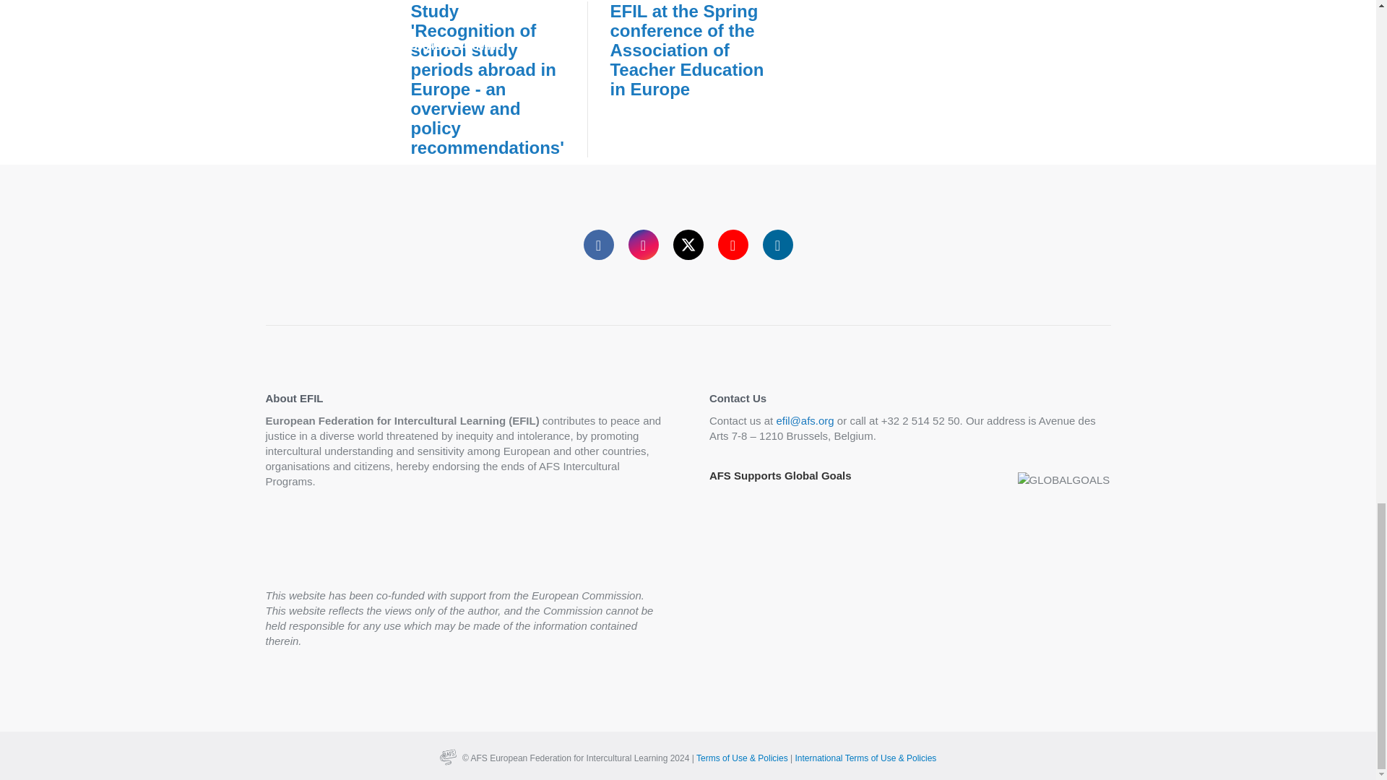 This screenshot has width=1387, height=780. What do you see at coordinates (579, 758) in the screenshot?
I see `European Federation for Intercultural Learning` at bounding box center [579, 758].